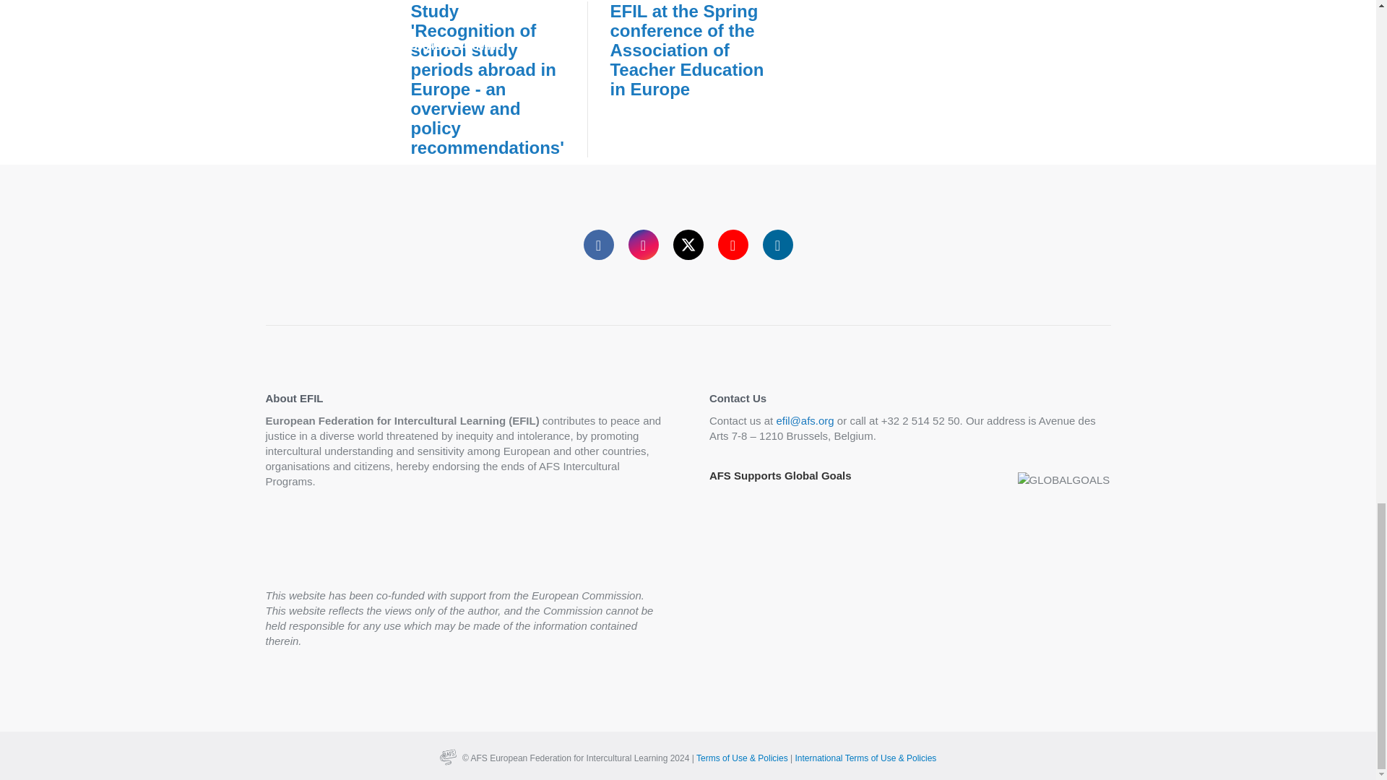 This screenshot has width=1387, height=780. What do you see at coordinates (579, 758) in the screenshot?
I see `European Federation for Intercultural Learning` at bounding box center [579, 758].